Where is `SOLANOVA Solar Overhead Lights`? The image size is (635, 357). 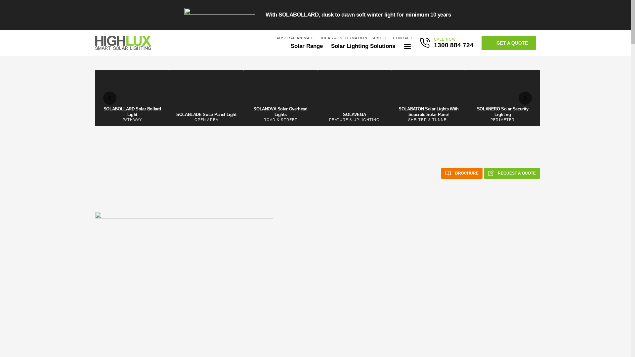
SOLANOVA Solar Overhead Lights is located at coordinates (280, 112).